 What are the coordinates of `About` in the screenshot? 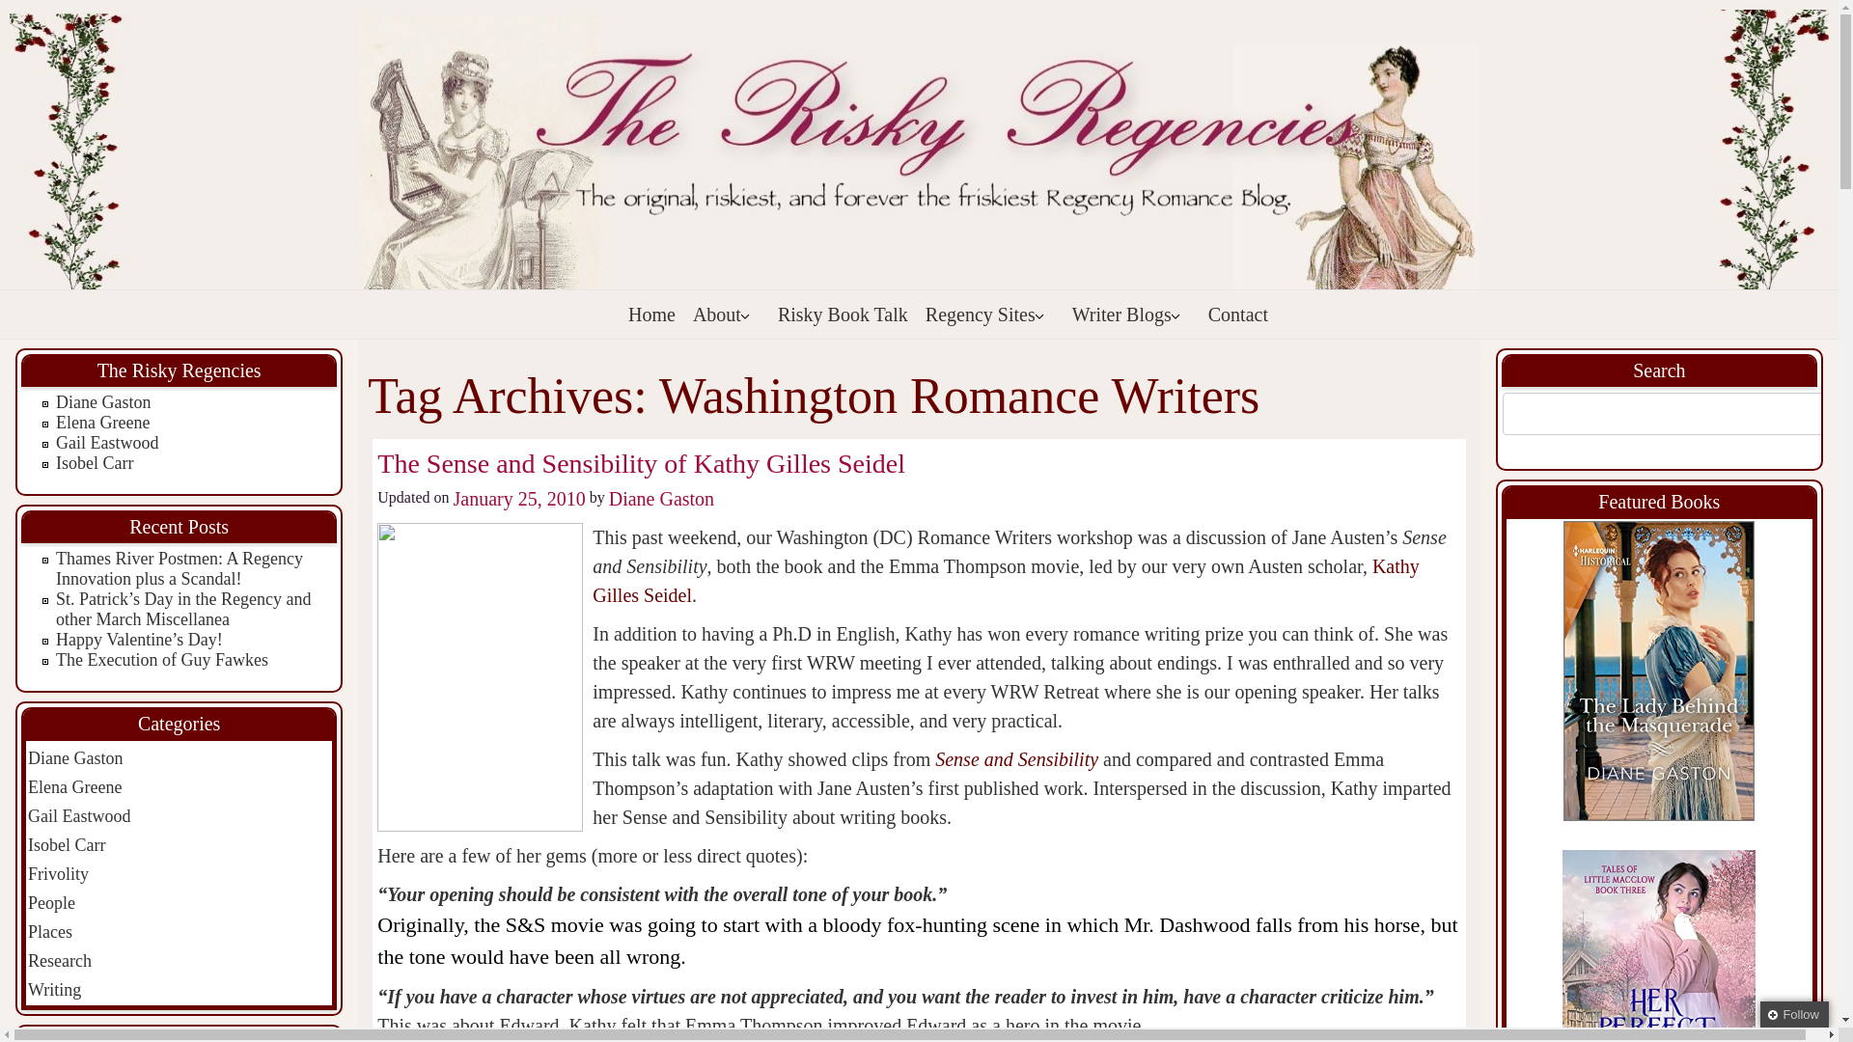 It's located at (726, 315).